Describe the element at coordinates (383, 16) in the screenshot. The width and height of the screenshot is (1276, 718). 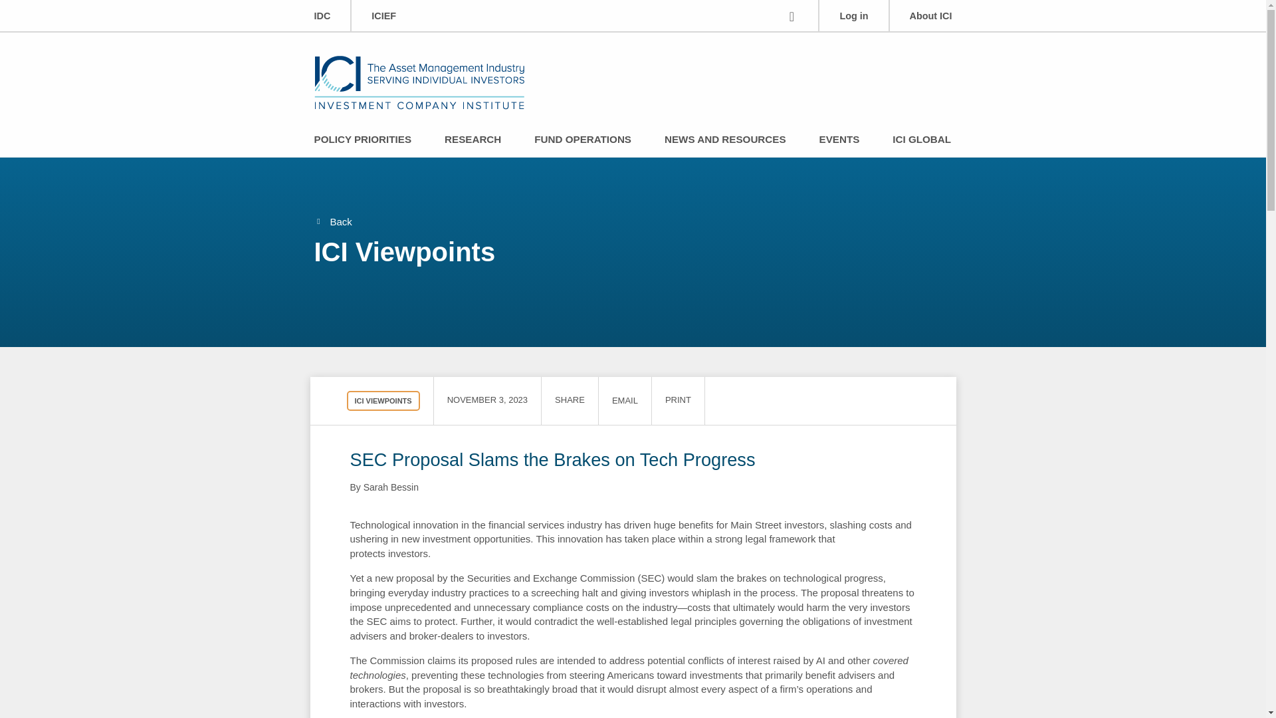
I see `ICIEF` at that location.